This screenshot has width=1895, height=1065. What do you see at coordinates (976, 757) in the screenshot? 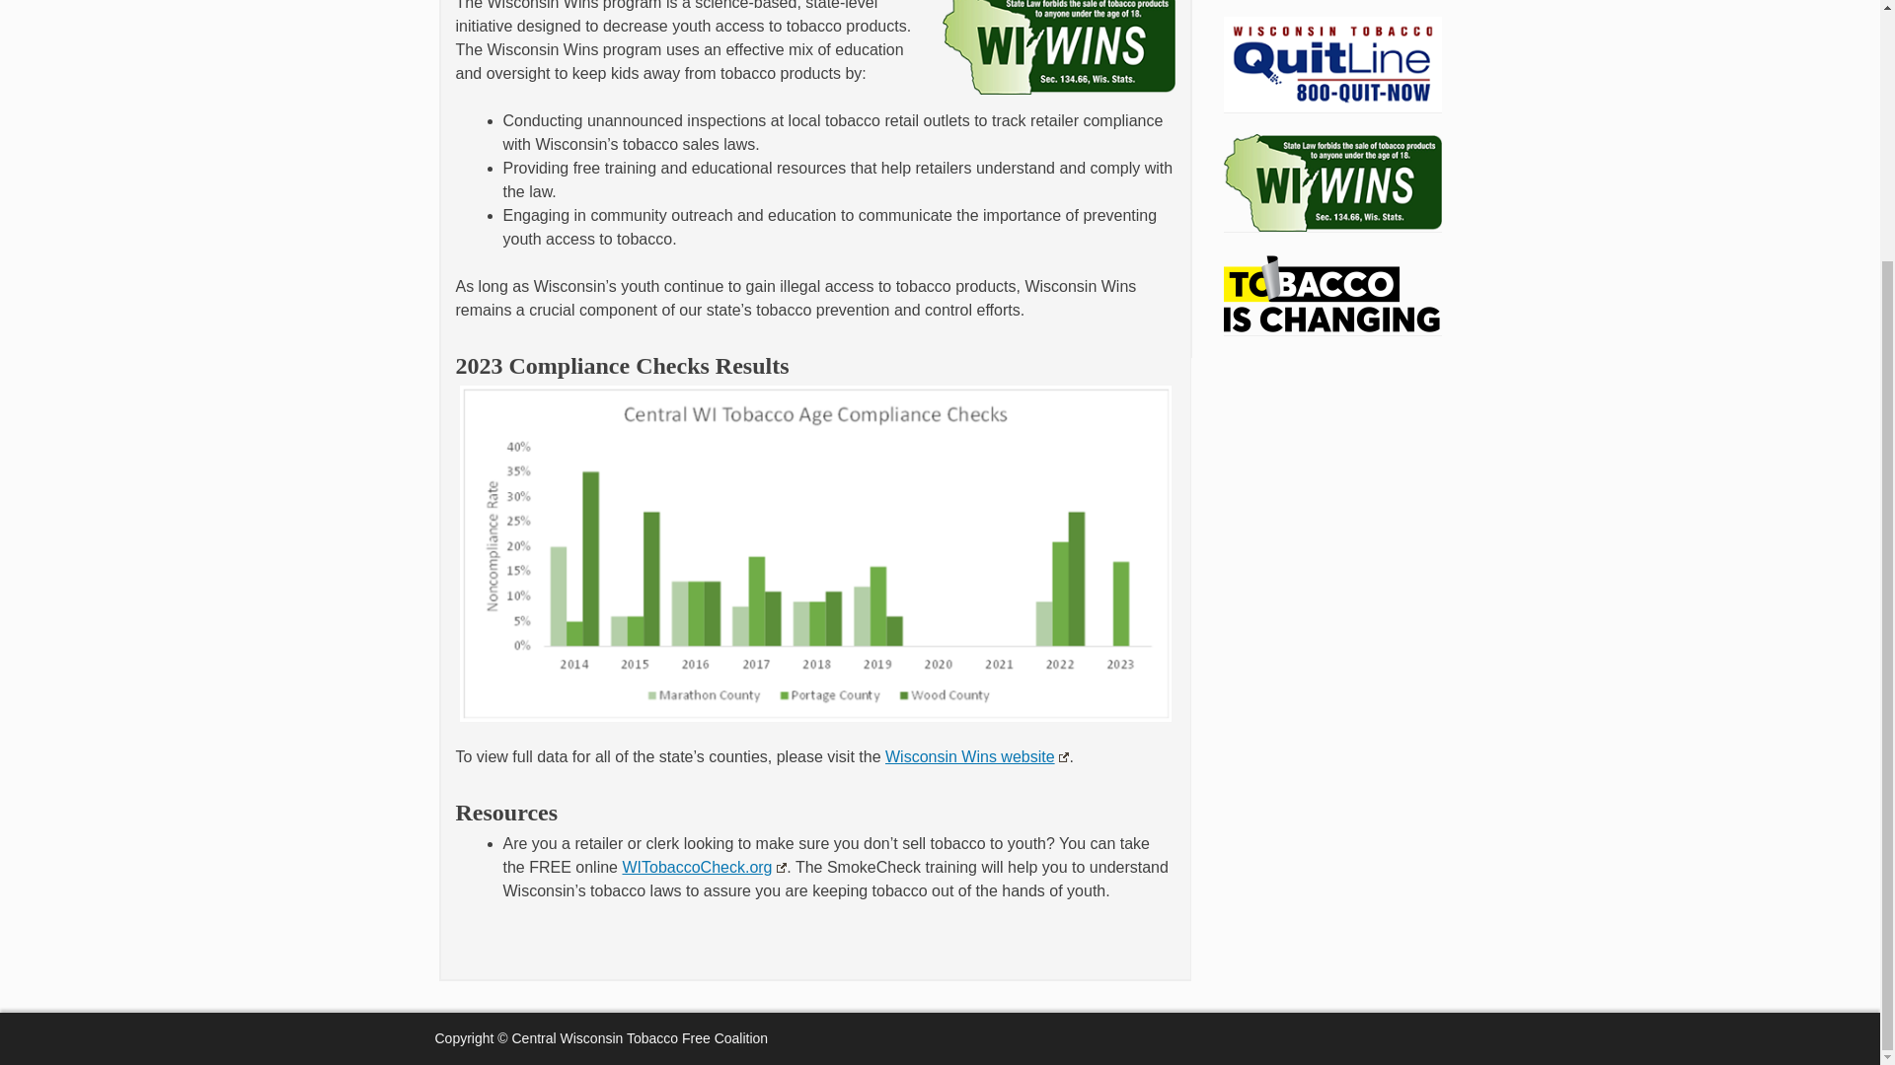
I see `Wisconsin Wins website` at bounding box center [976, 757].